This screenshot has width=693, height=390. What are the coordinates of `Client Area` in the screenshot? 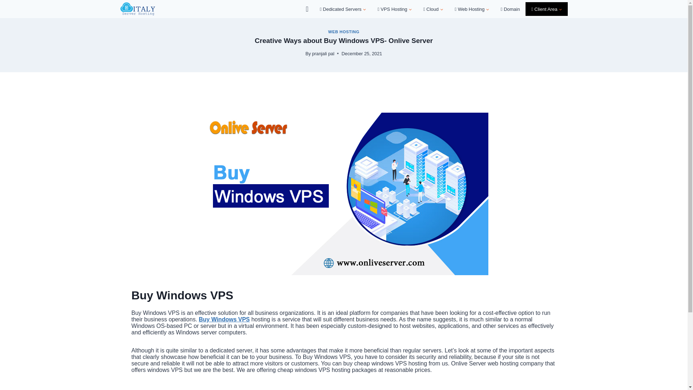 It's located at (546, 9).